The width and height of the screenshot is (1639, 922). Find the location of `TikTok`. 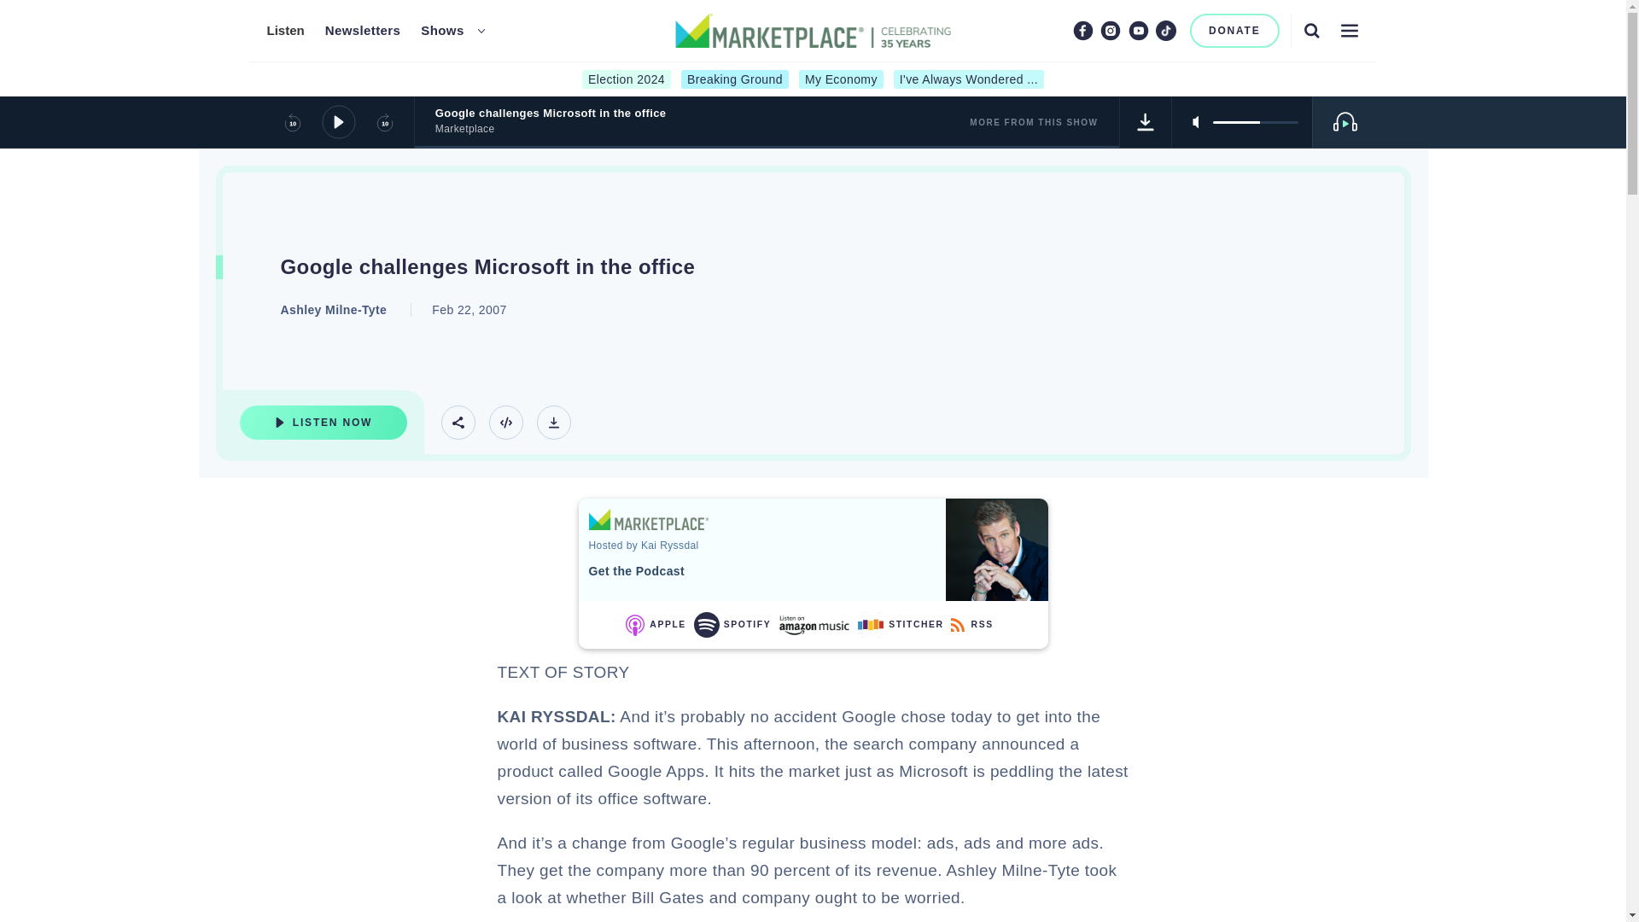

TikTok is located at coordinates (1166, 30).